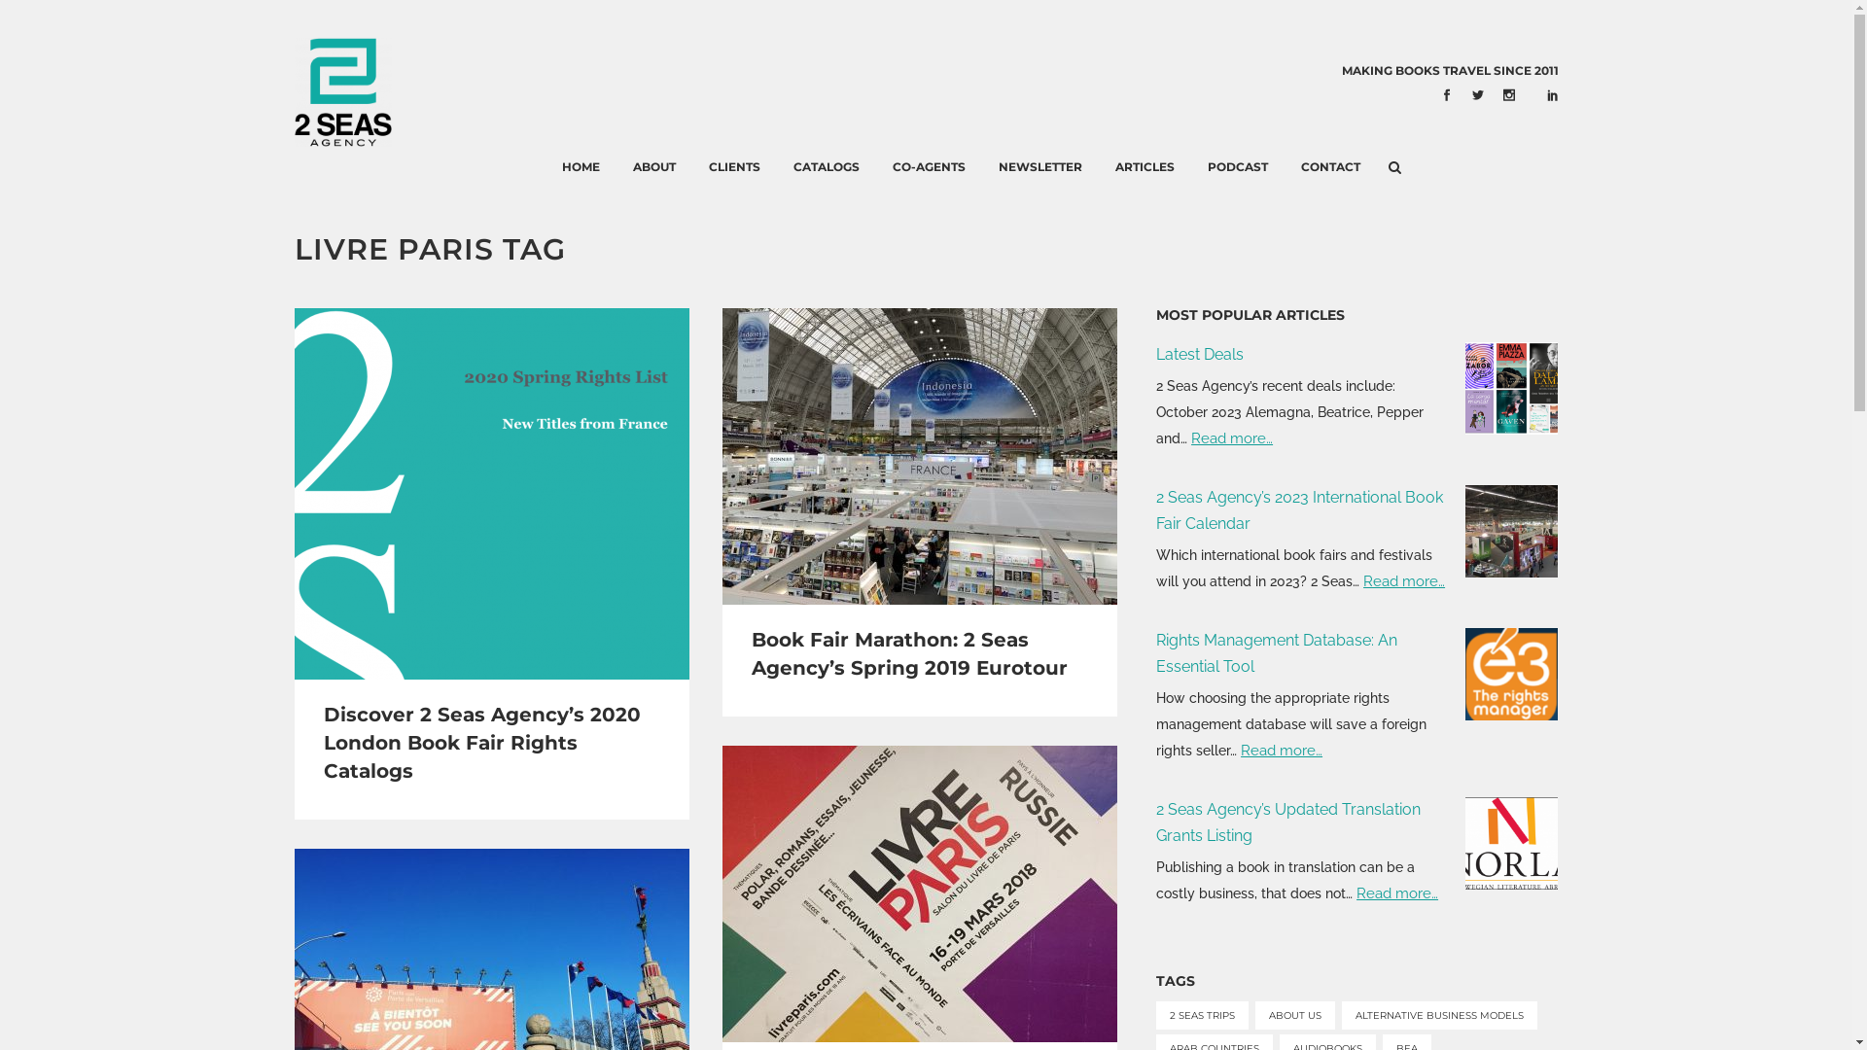  Describe the element at coordinates (827, 167) in the screenshot. I see `CATALOGS` at that location.